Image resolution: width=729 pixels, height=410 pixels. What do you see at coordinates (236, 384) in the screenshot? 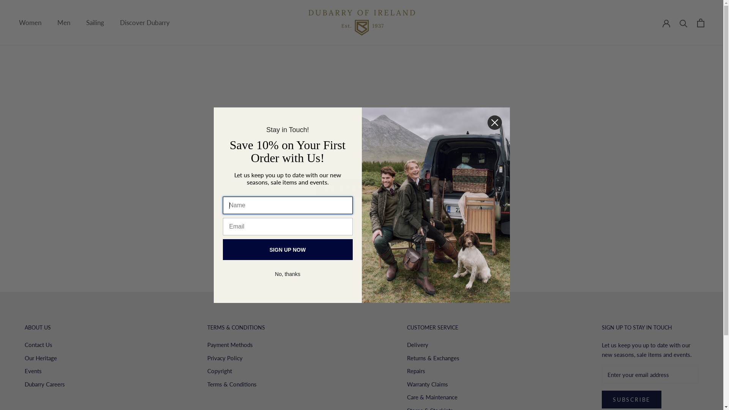
I see `Terms & Conditions` at bounding box center [236, 384].